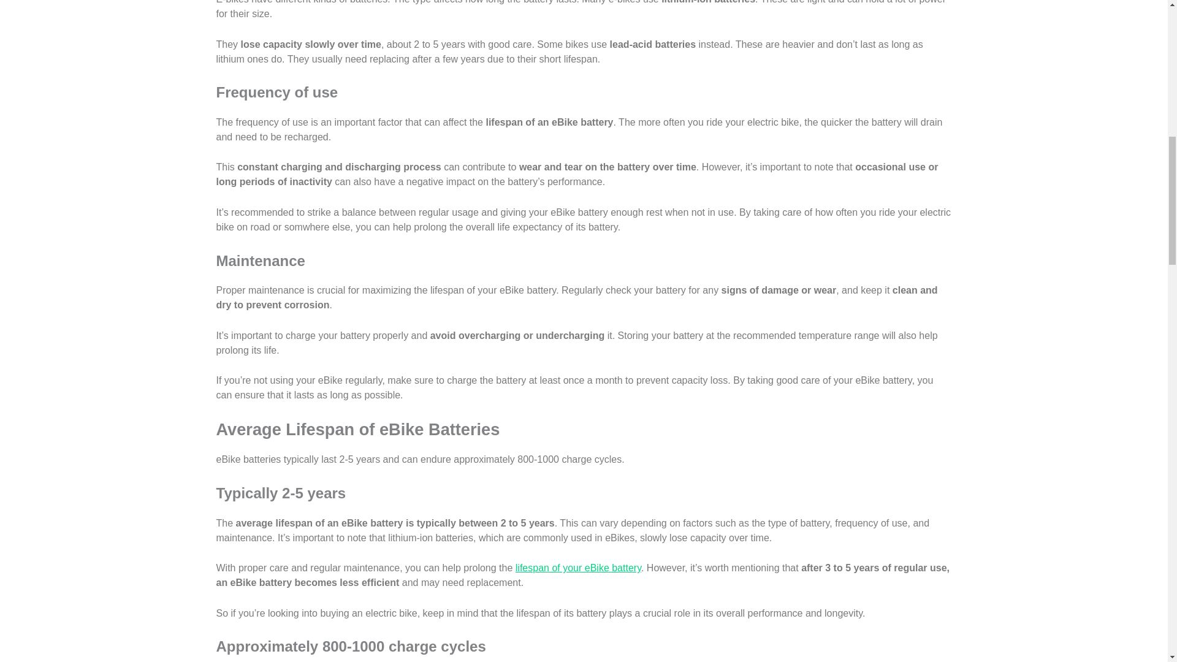 The height and width of the screenshot is (662, 1177). Describe the element at coordinates (578, 568) in the screenshot. I see `lifespan of your eBike battery` at that location.